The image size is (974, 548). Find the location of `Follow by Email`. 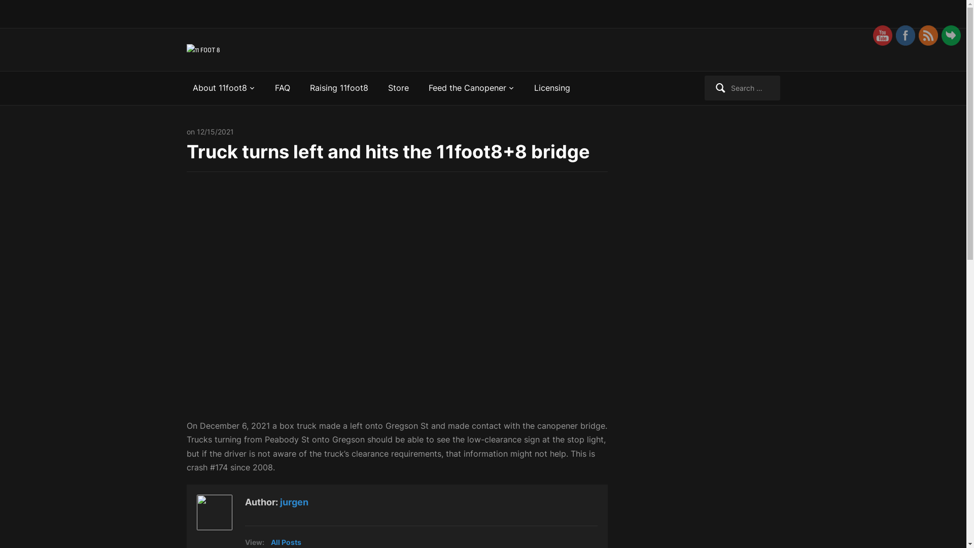

Follow by Email is located at coordinates (951, 36).